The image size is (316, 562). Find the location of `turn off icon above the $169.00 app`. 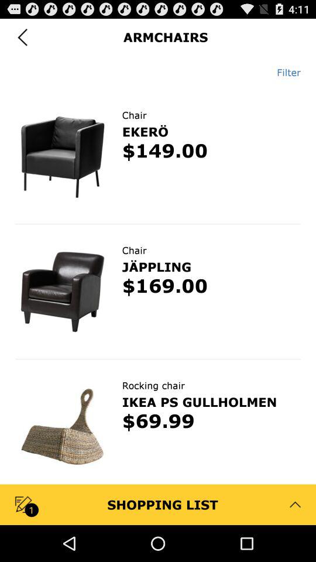

turn off icon above the $169.00 app is located at coordinates (156, 266).